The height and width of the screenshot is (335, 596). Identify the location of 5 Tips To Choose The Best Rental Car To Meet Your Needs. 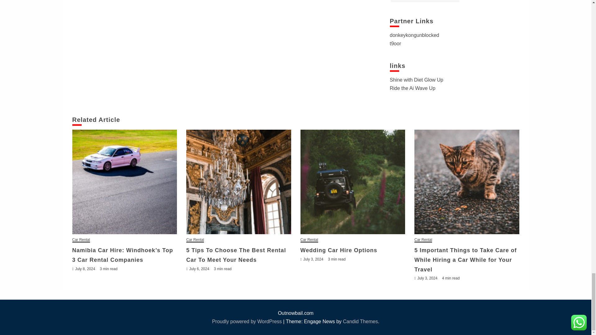
(238, 182).